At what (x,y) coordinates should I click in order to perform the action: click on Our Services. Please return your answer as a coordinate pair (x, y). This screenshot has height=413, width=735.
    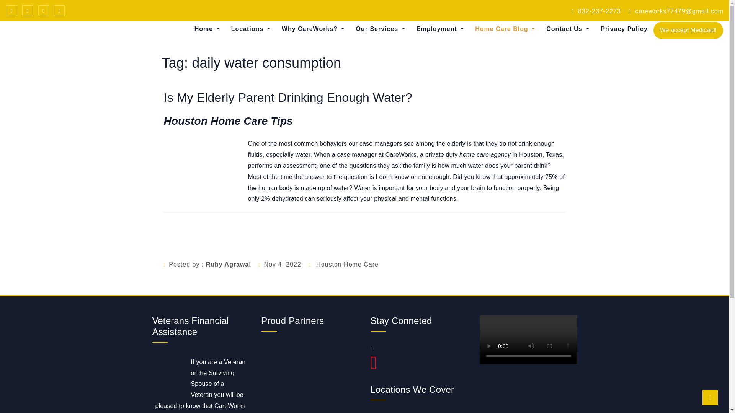
    Looking at the image, I should click on (380, 29).